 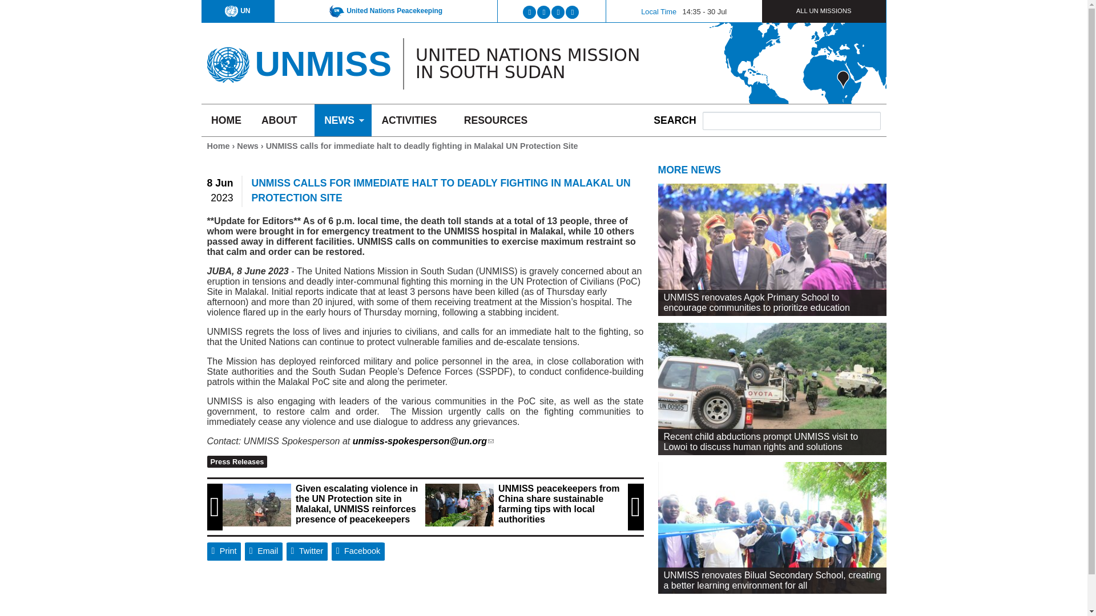 What do you see at coordinates (237, 10) in the screenshot?
I see `UN` at bounding box center [237, 10].